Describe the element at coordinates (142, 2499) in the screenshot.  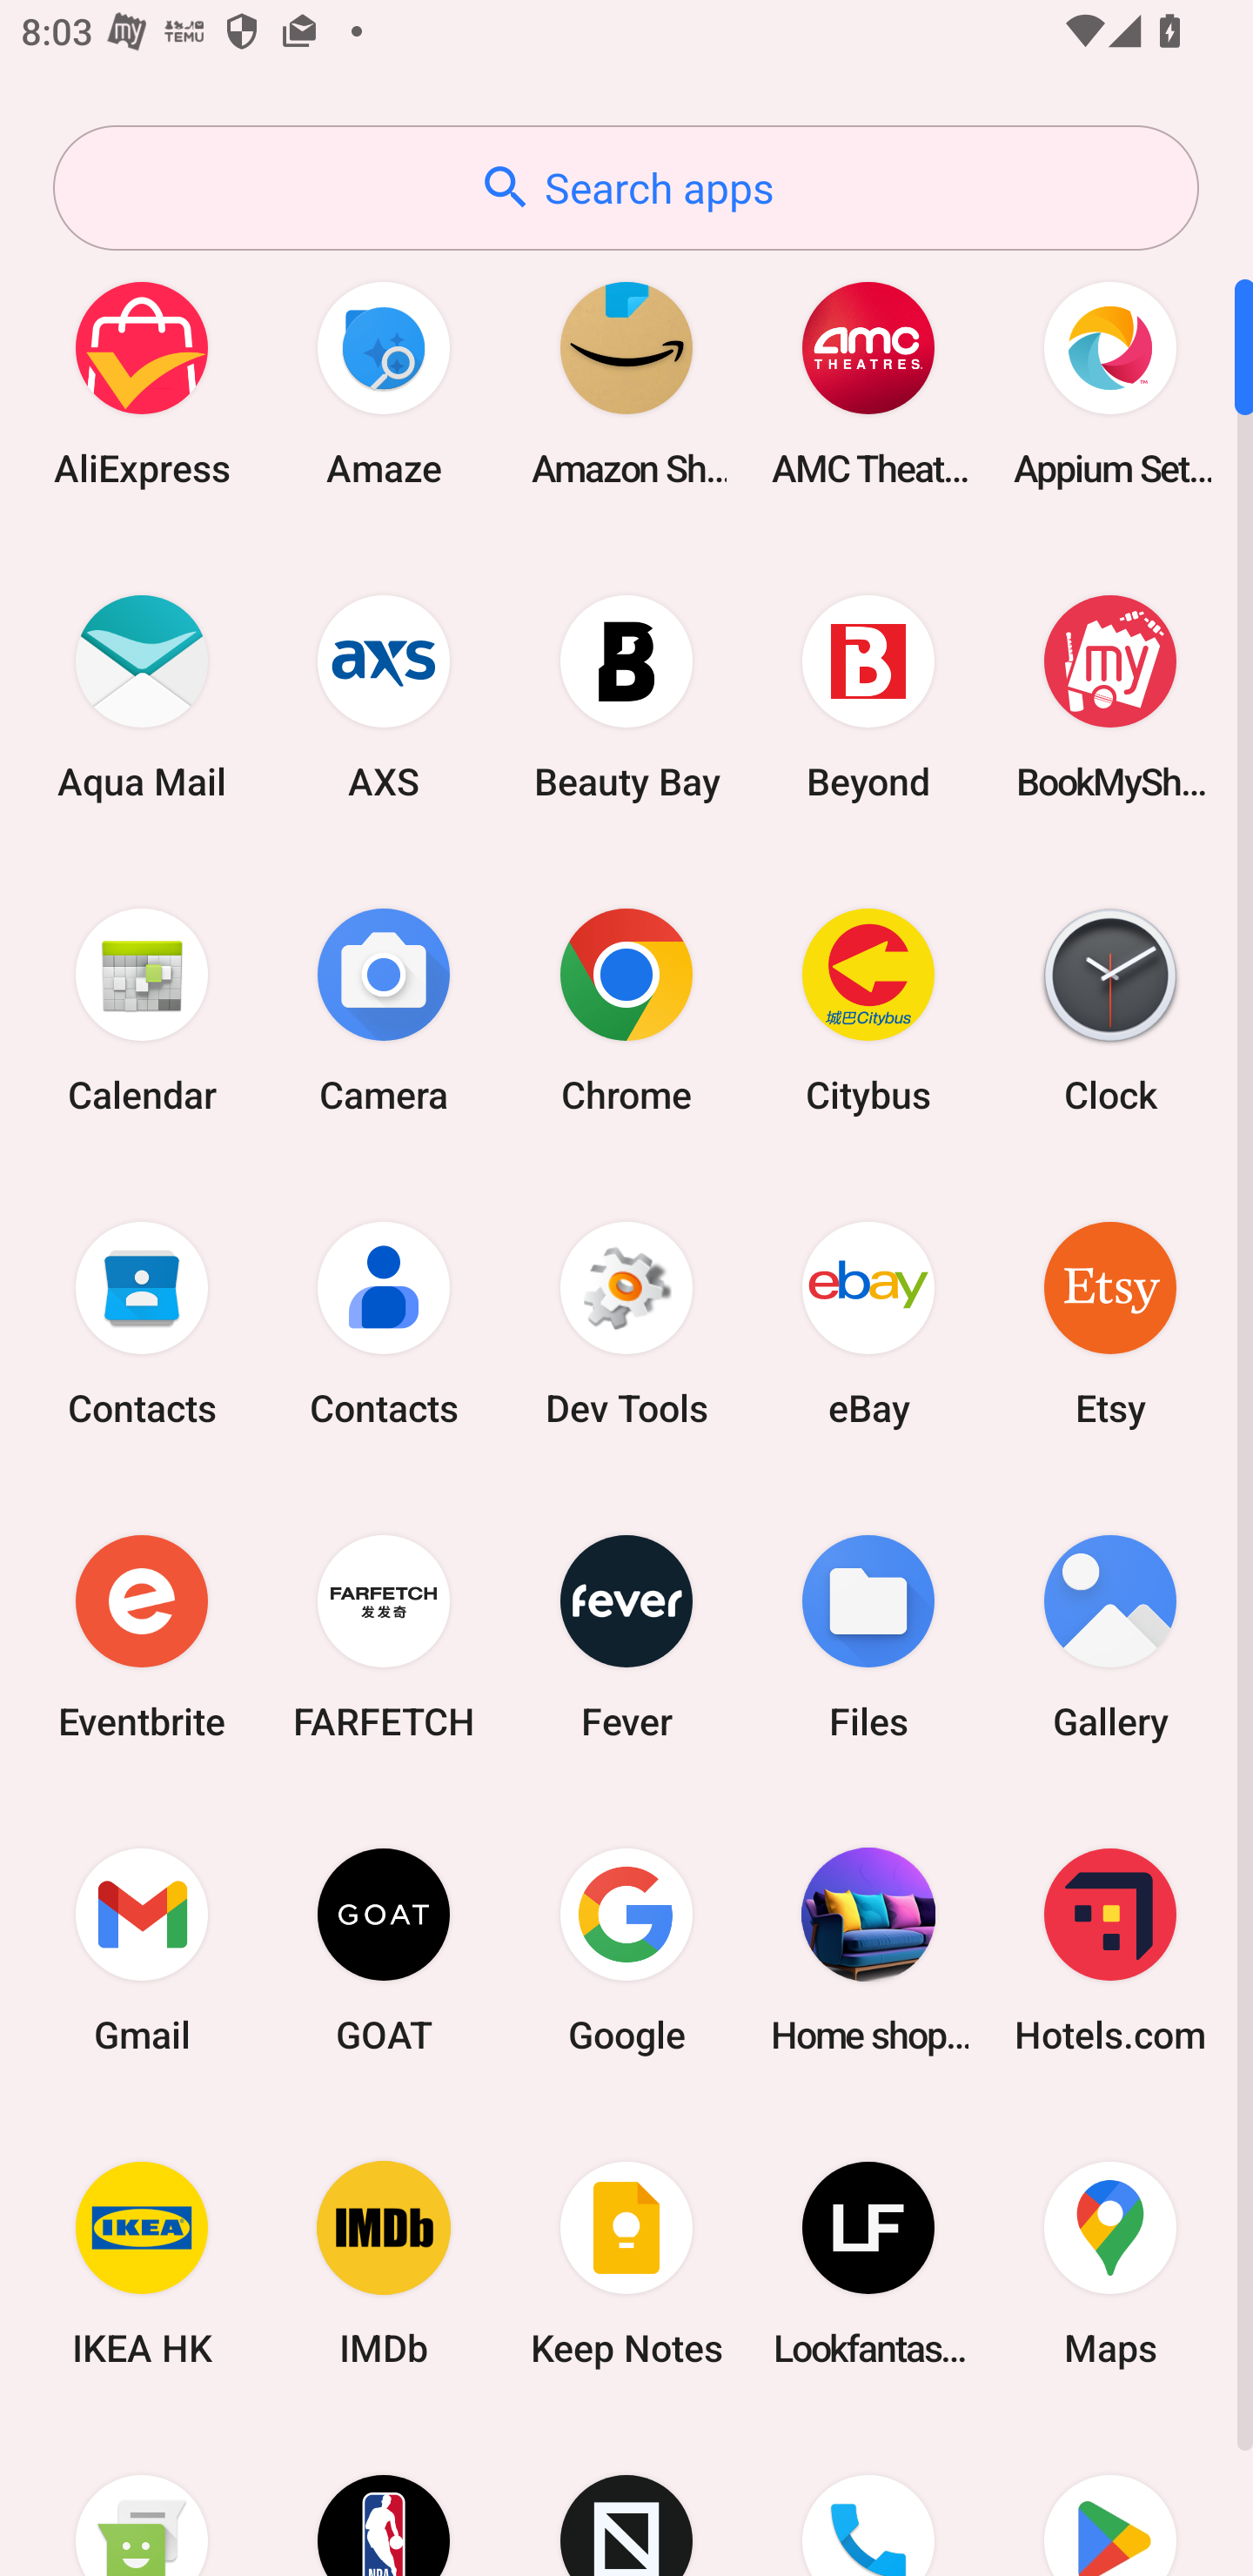
I see `Messaging` at that location.